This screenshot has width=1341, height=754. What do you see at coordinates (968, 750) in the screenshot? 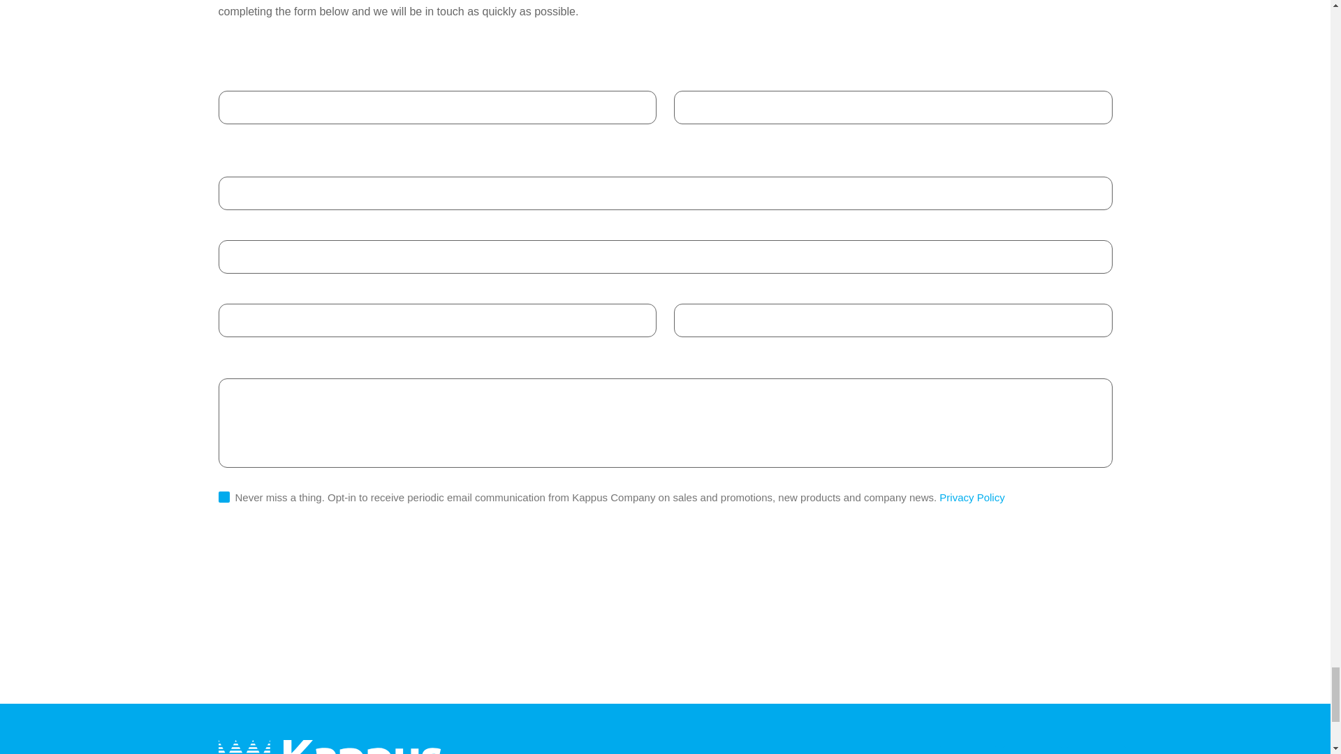
I see `Follow on LinkedIn` at bounding box center [968, 750].